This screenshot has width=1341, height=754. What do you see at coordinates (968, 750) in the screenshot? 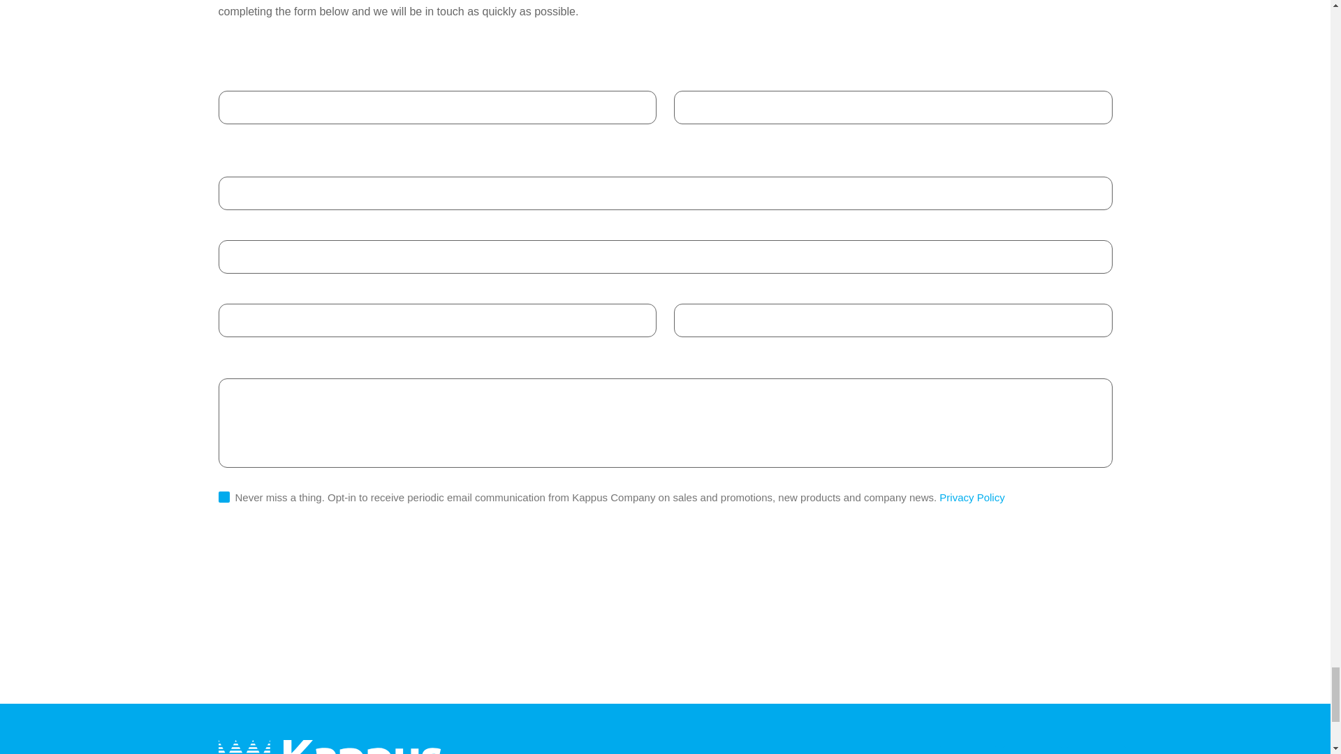
I see `Follow on LinkedIn` at bounding box center [968, 750].